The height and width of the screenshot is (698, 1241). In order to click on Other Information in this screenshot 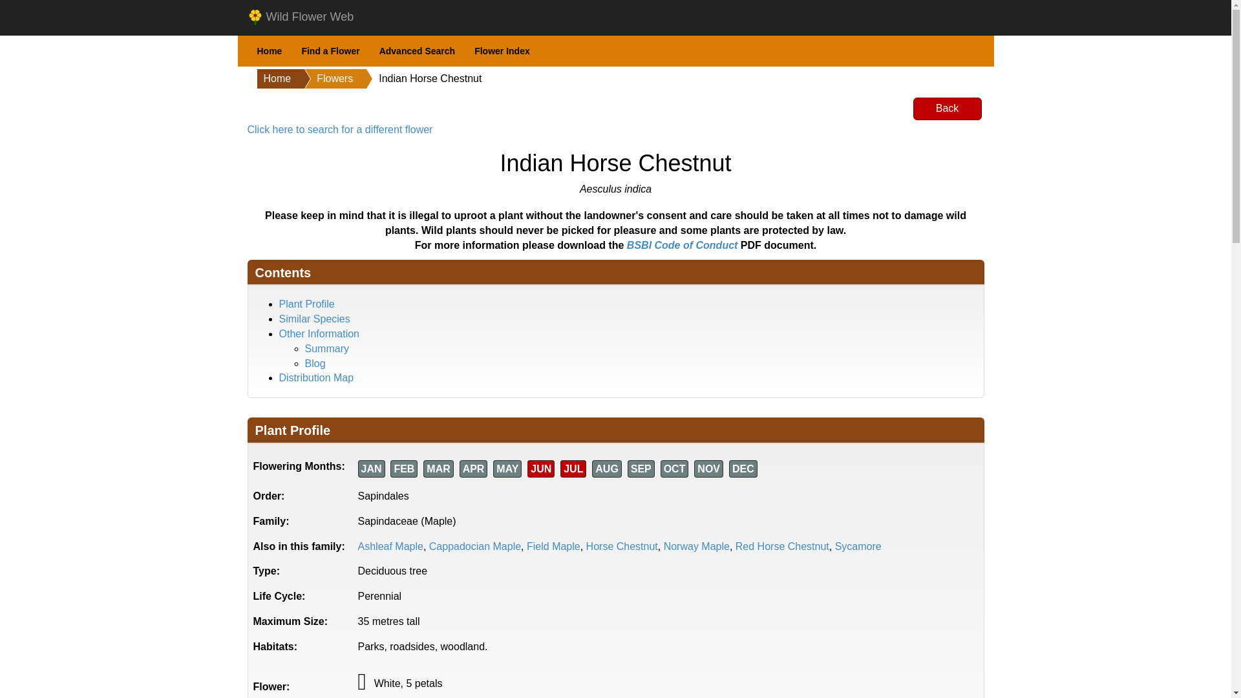, I will do `click(319, 333)`.